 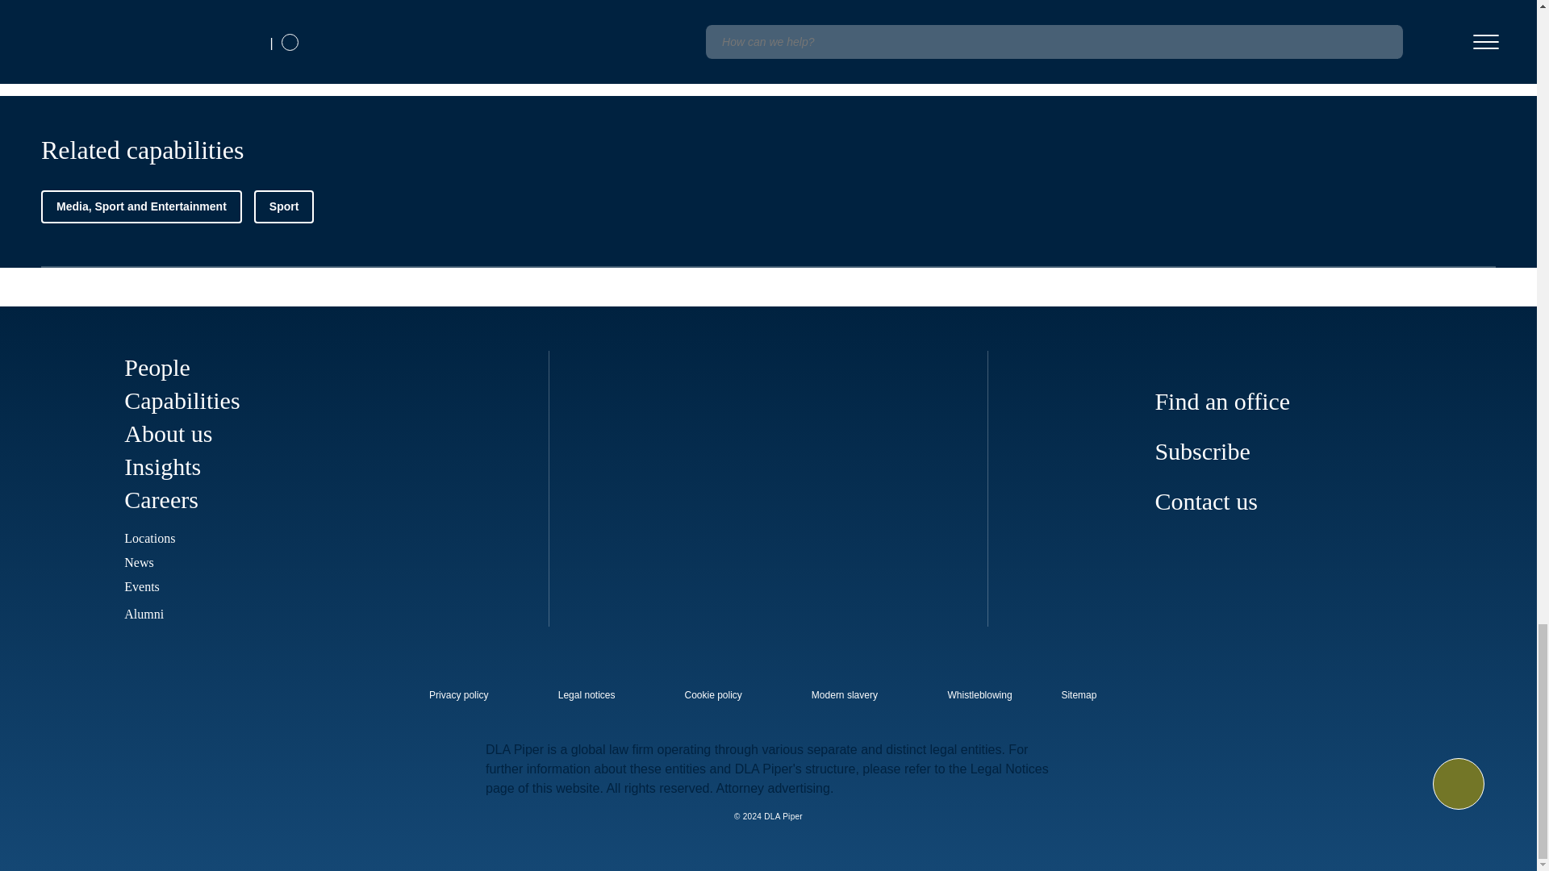 I want to click on internal, so click(x=586, y=695).